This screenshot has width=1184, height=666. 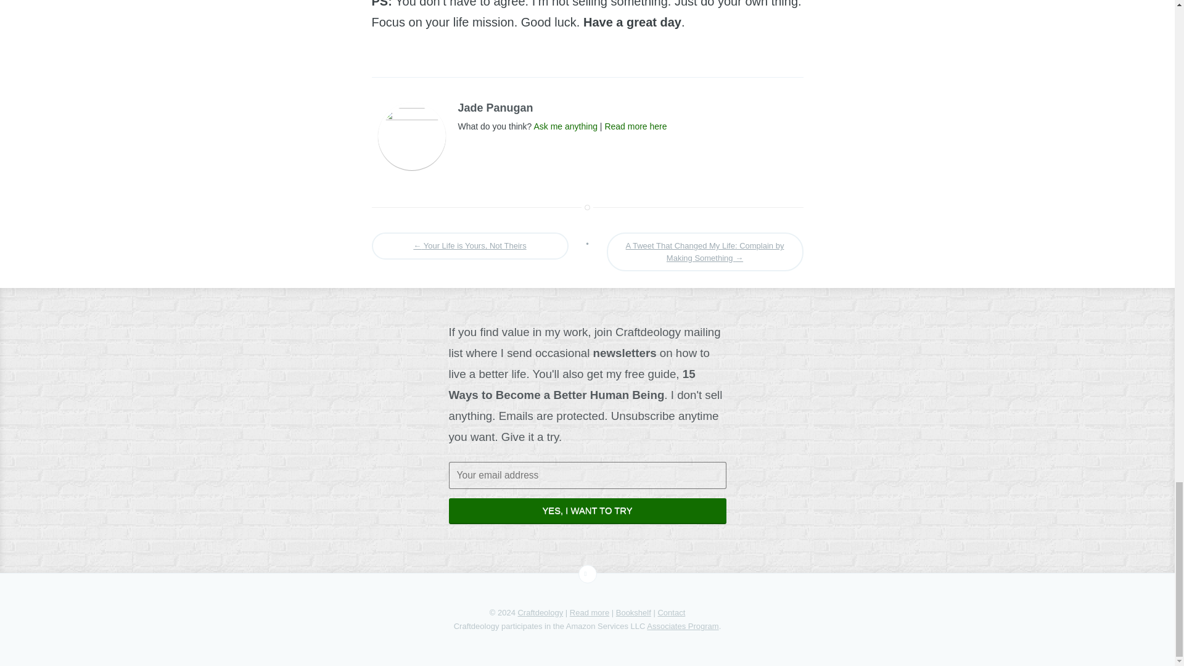 I want to click on Read more, so click(x=590, y=613).